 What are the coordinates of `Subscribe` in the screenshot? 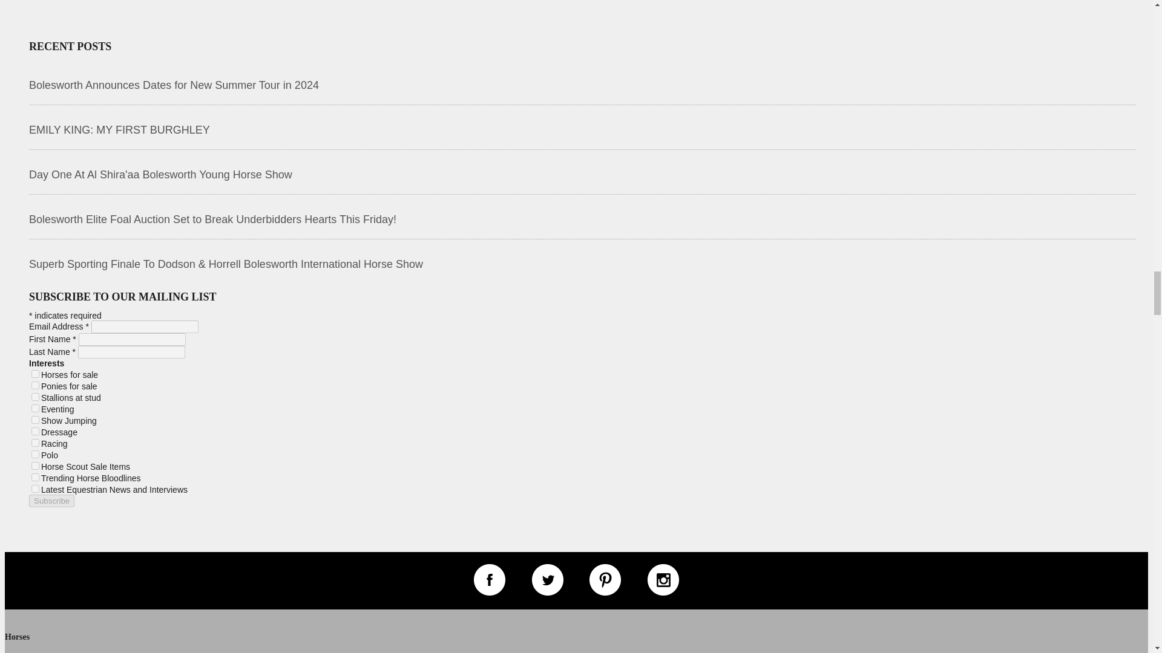 It's located at (51, 501).